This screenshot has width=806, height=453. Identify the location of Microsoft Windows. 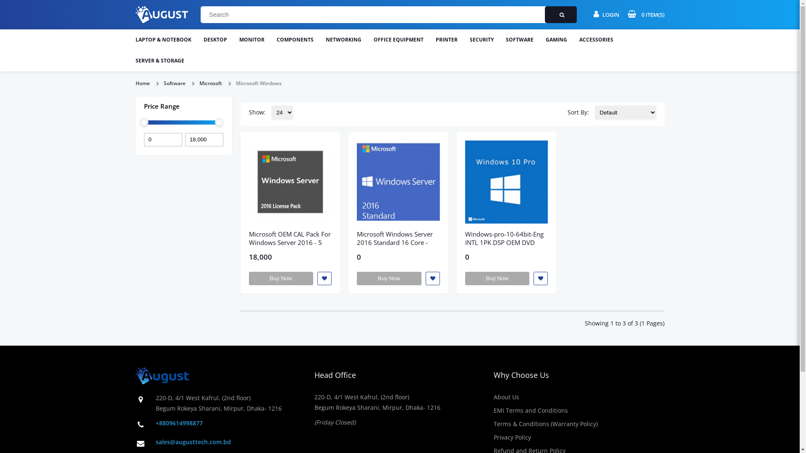
(259, 83).